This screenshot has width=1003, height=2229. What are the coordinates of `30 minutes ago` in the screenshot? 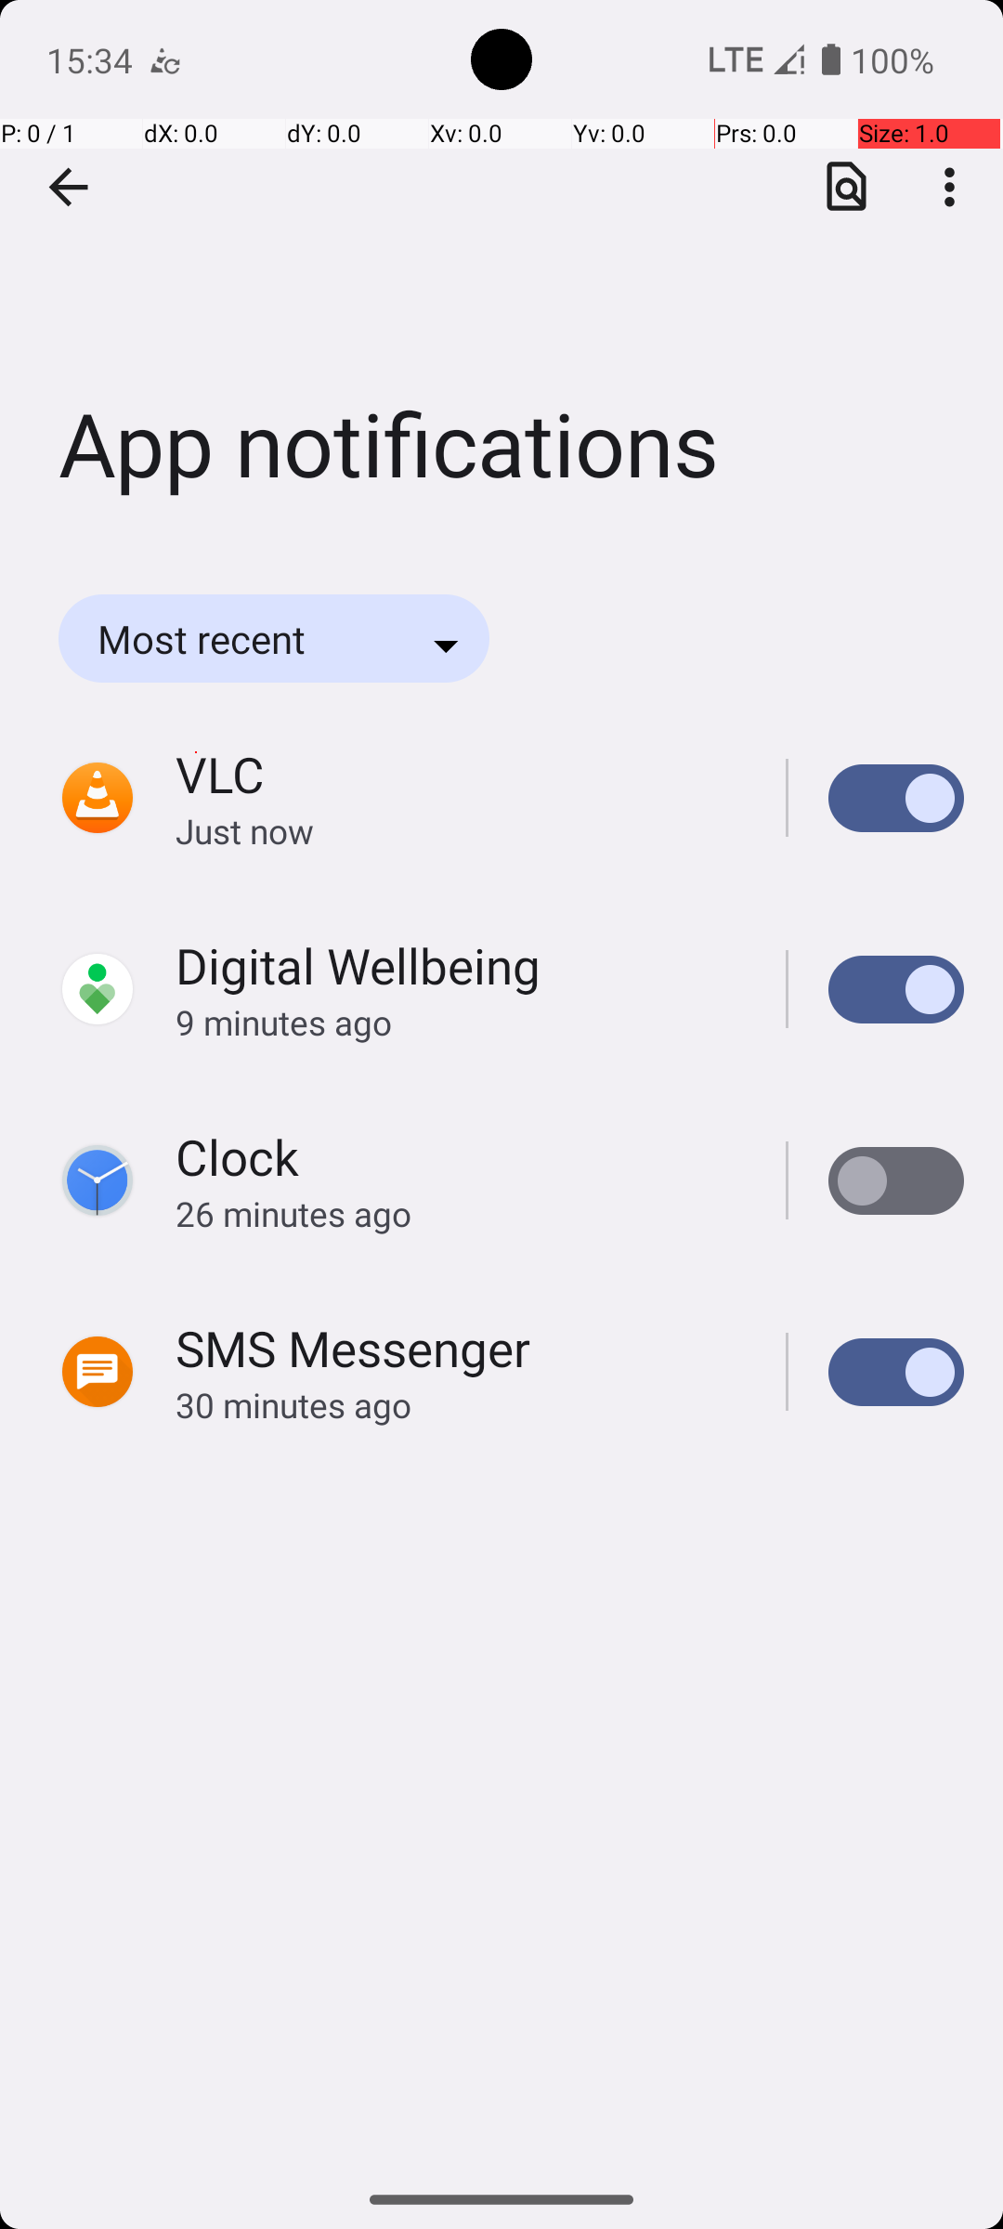 It's located at (461, 1404).